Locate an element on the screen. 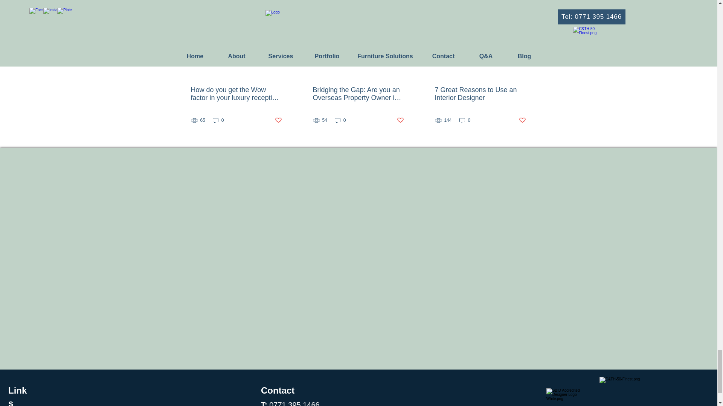 The image size is (723, 406). 0 is located at coordinates (218, 120).